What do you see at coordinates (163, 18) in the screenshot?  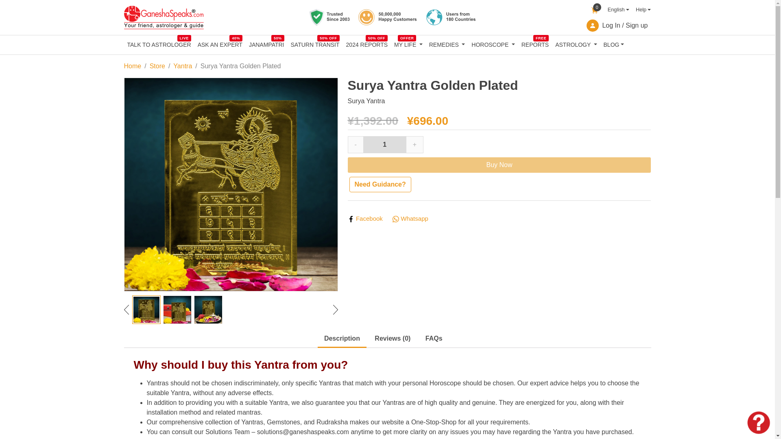 I see `Ganeshaspeaks` at bounding box center [163, 18].